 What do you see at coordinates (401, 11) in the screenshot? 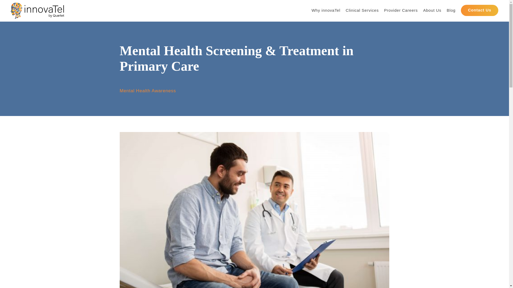
I see `Provider Careers` at bounding box center [401, 11].